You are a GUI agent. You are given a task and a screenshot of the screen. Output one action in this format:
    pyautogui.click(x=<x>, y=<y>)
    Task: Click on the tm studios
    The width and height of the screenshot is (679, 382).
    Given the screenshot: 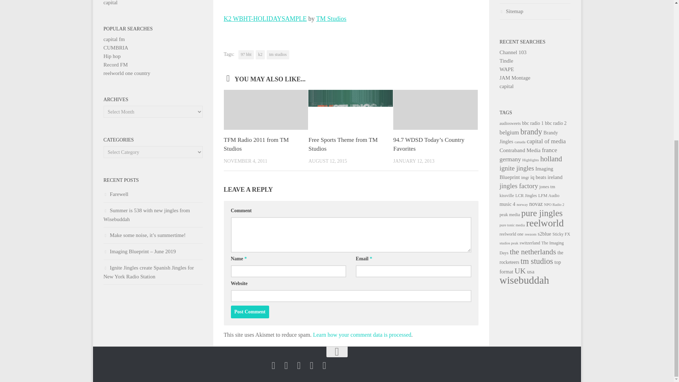 What is the action you would take?
    pyautogui.click(x=278, y=54)
    